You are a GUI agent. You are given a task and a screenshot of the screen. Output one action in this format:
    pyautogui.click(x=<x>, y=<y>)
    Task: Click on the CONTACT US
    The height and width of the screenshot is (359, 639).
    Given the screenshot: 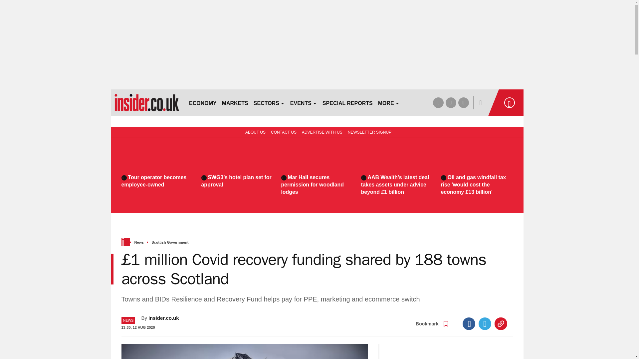 What is the action you would take?
    pyautogui.click(x=284, y=132)
    